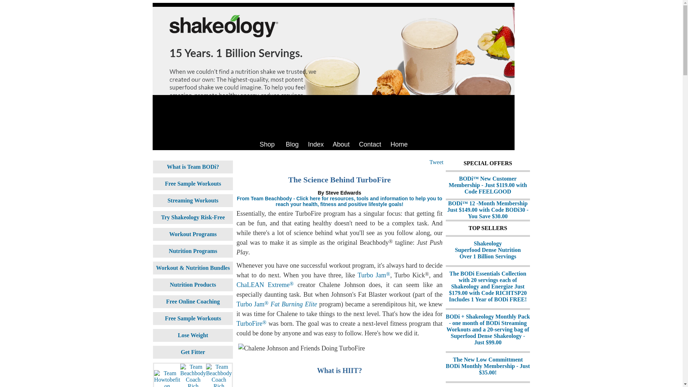 This screenshot has width=688, height=387. Describe the element at coordinates (193, 167) in the screenshot. I see `Streaming Workouts` at that location.